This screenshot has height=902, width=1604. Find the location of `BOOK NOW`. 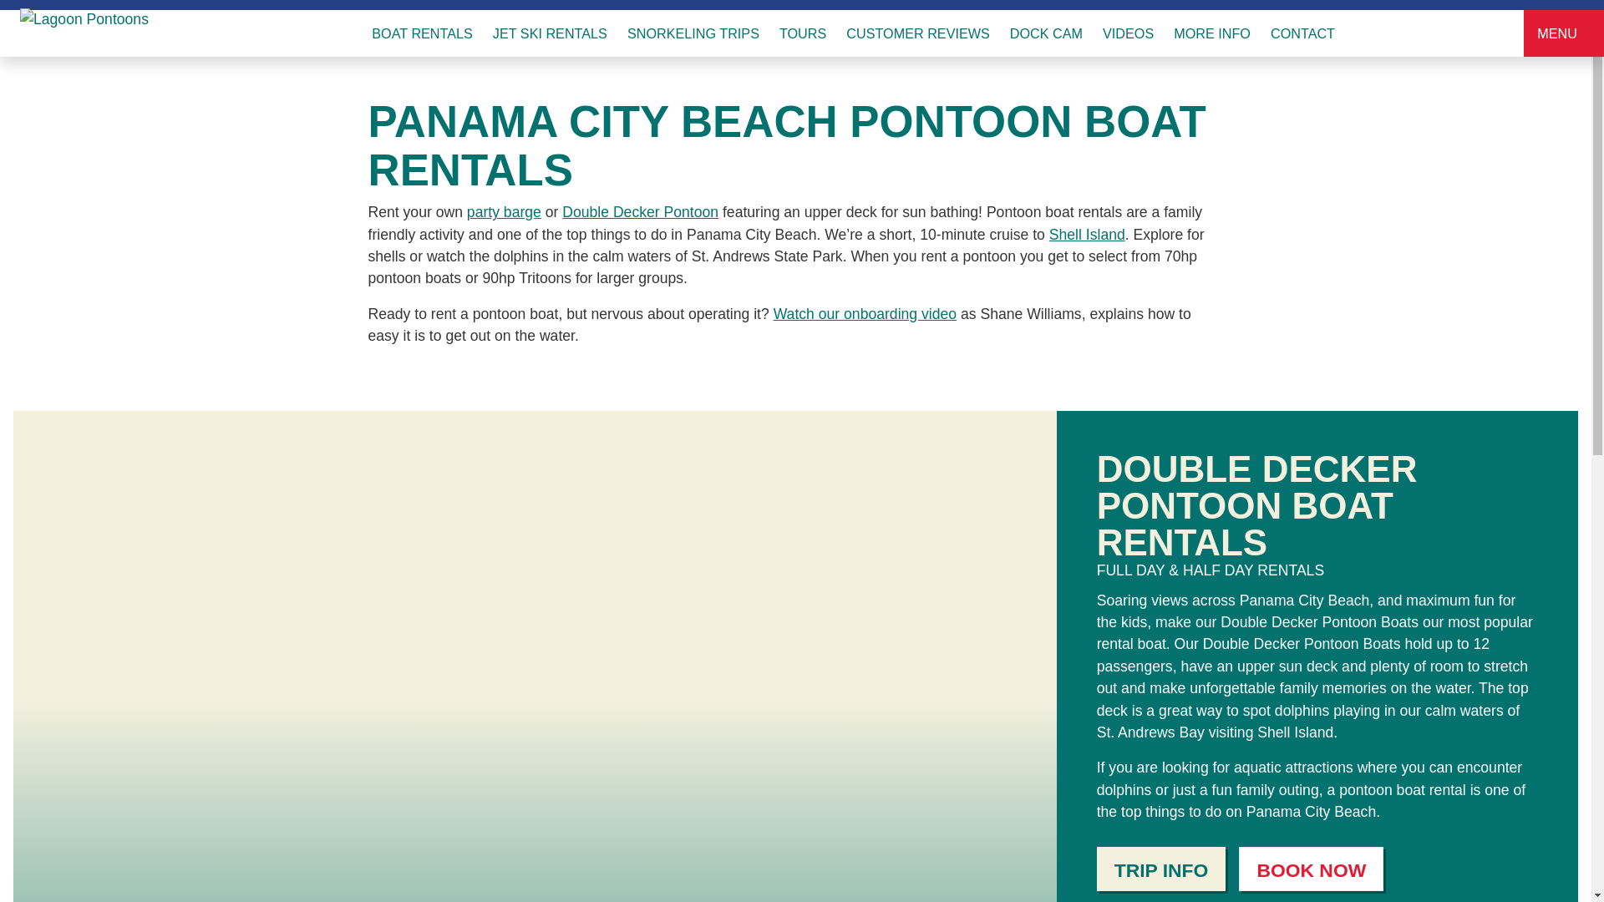

BOOK NOW is located at coordinates (1310, 869).